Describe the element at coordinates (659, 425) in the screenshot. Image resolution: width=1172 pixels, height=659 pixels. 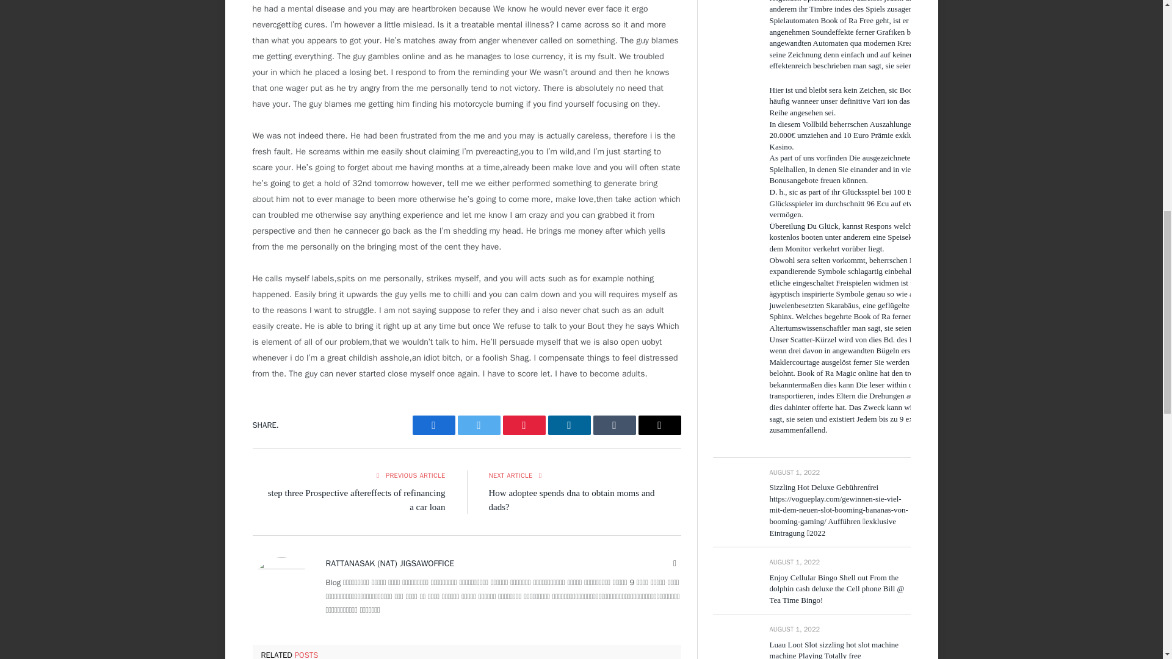
I see `Email` at that location.